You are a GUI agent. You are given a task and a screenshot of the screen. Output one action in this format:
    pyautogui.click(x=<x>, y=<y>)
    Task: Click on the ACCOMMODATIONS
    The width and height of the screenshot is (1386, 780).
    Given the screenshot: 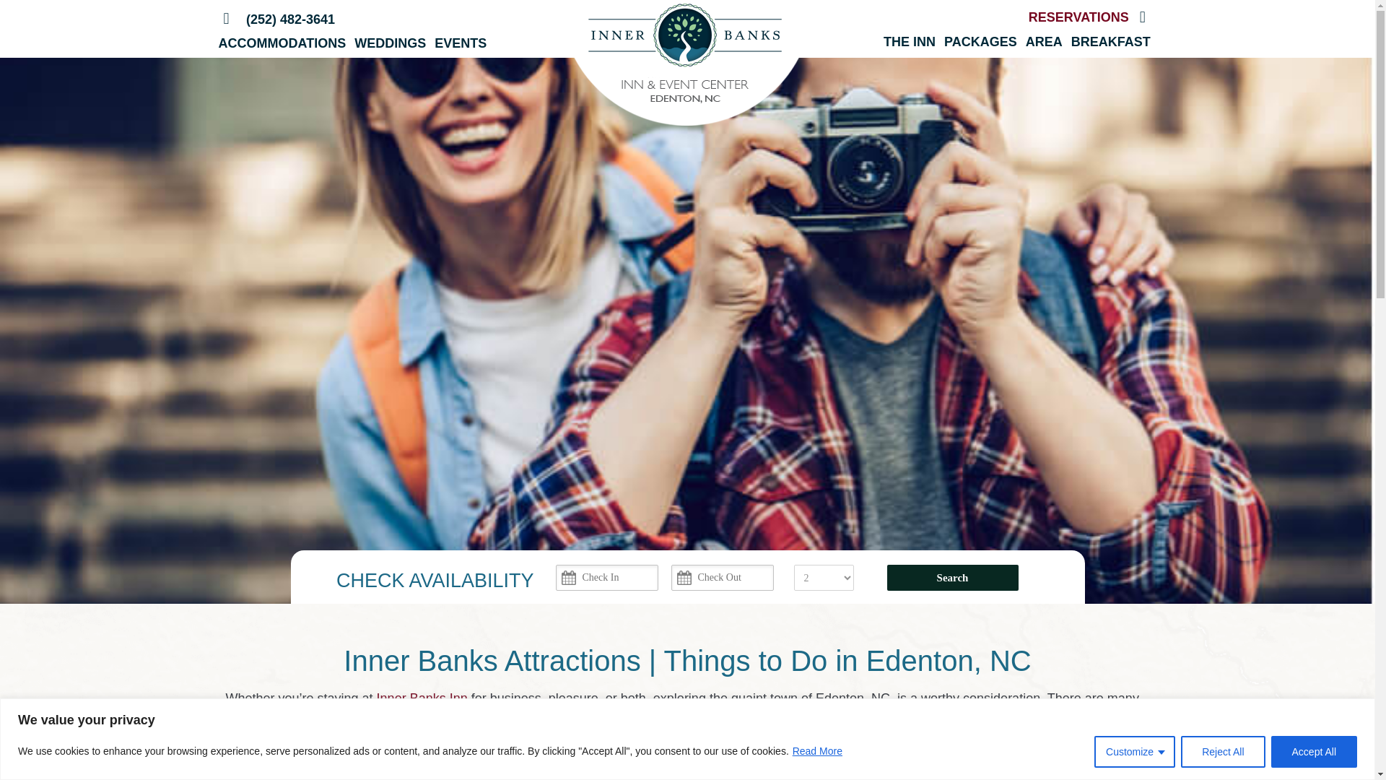 What is the action you would take?
    pyautogui.click(x=282, y=43)
    